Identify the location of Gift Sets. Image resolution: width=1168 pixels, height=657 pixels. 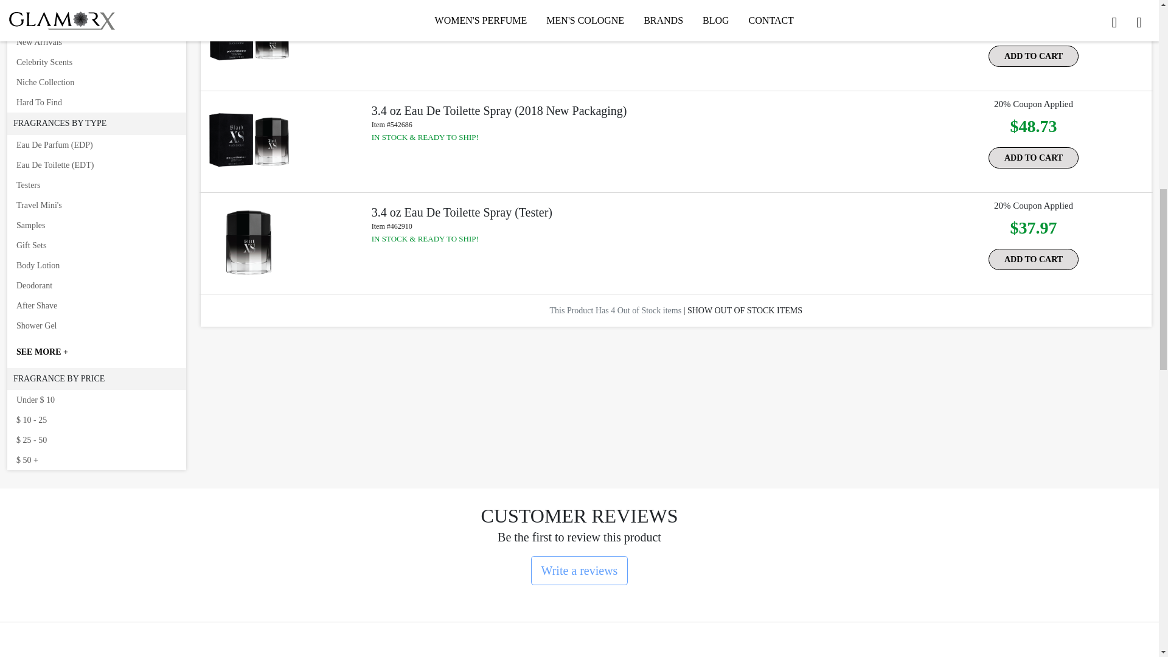
(96, 245).